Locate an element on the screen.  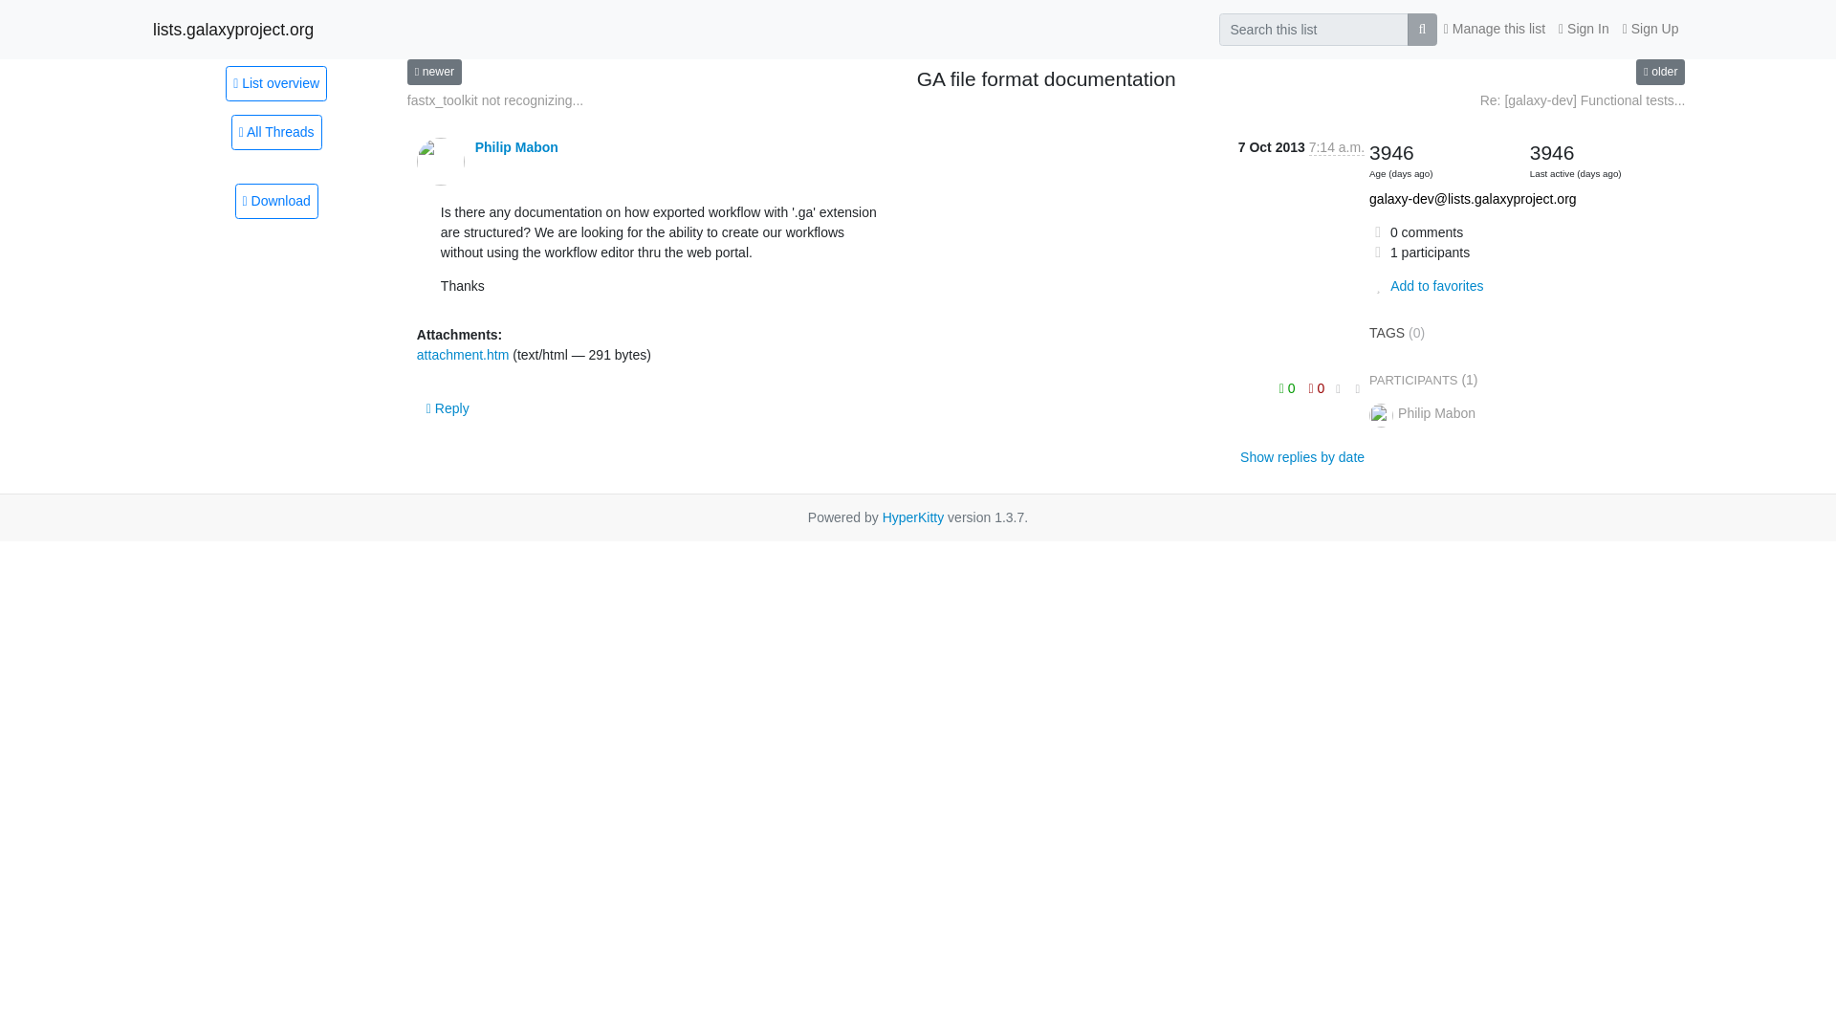
All Threads is located at coordinates (276, 132).